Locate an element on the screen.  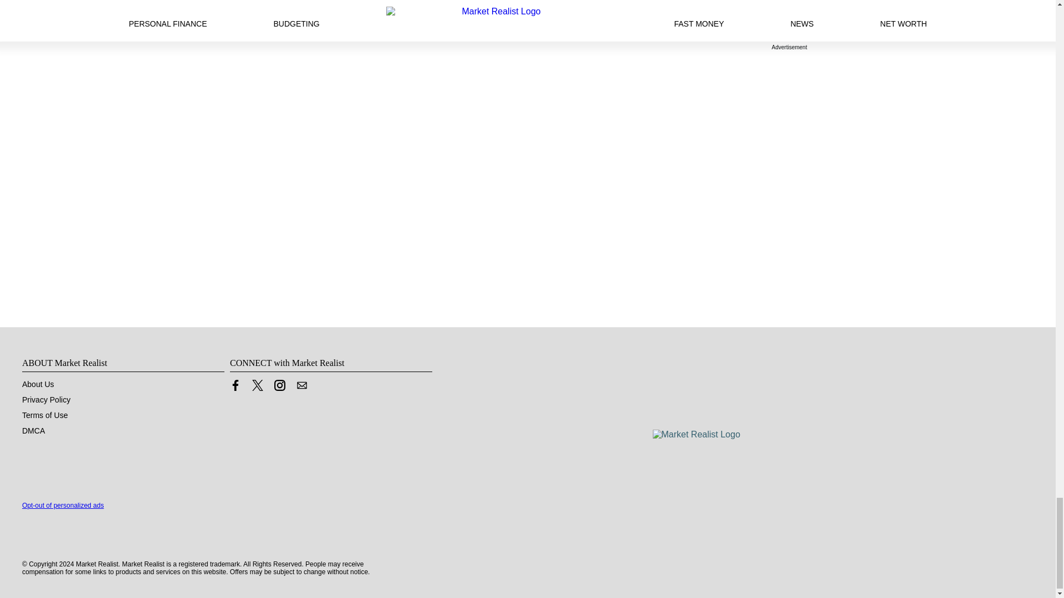
About Us is located at coordinates (38, 384).